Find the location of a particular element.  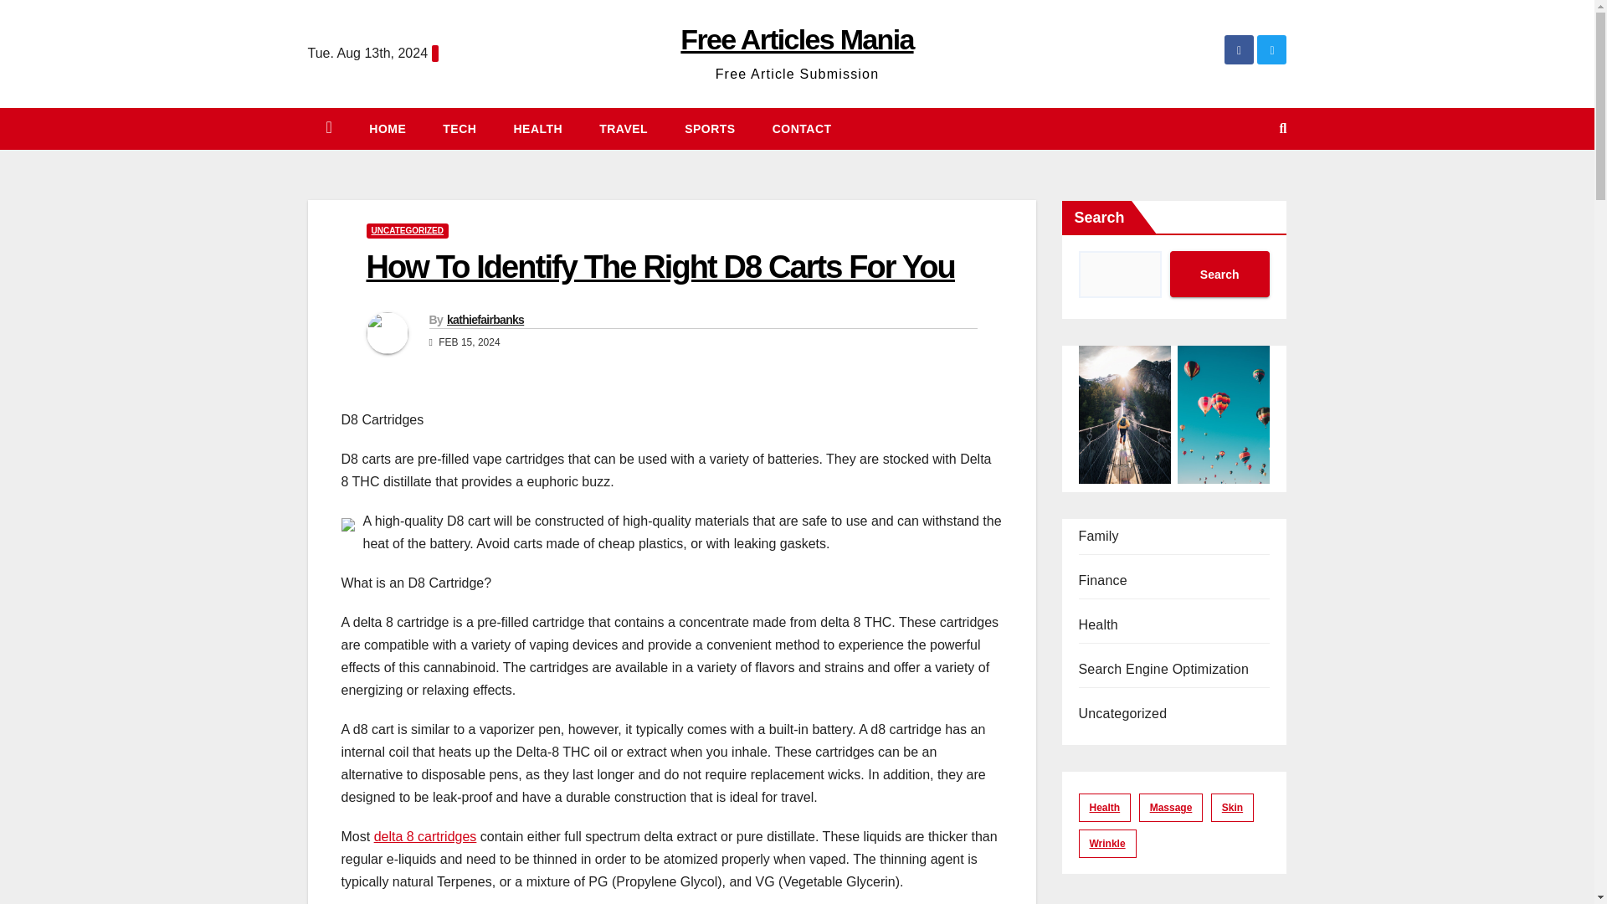

Home is located at coordinates (387, 129).